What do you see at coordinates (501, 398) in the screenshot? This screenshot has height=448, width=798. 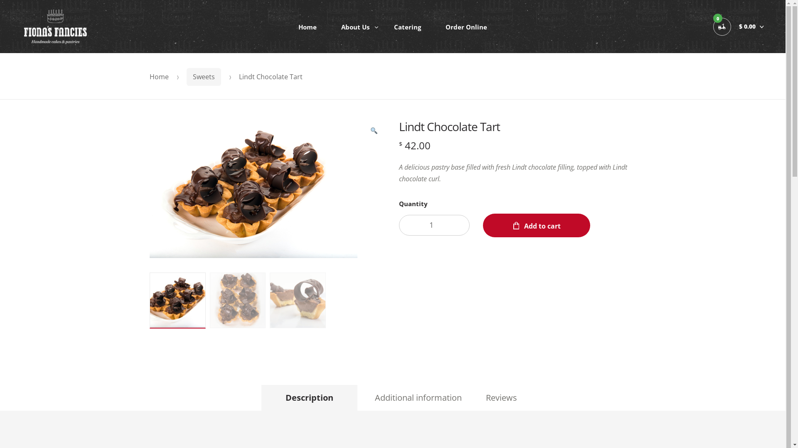 I see `Reviews` at bounding box center [501, 398].